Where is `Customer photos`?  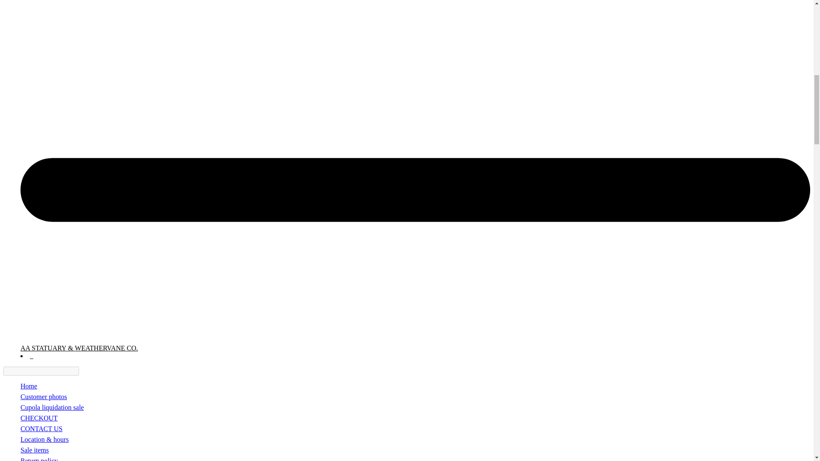
Customer photos is located at coordinates (44, 397).